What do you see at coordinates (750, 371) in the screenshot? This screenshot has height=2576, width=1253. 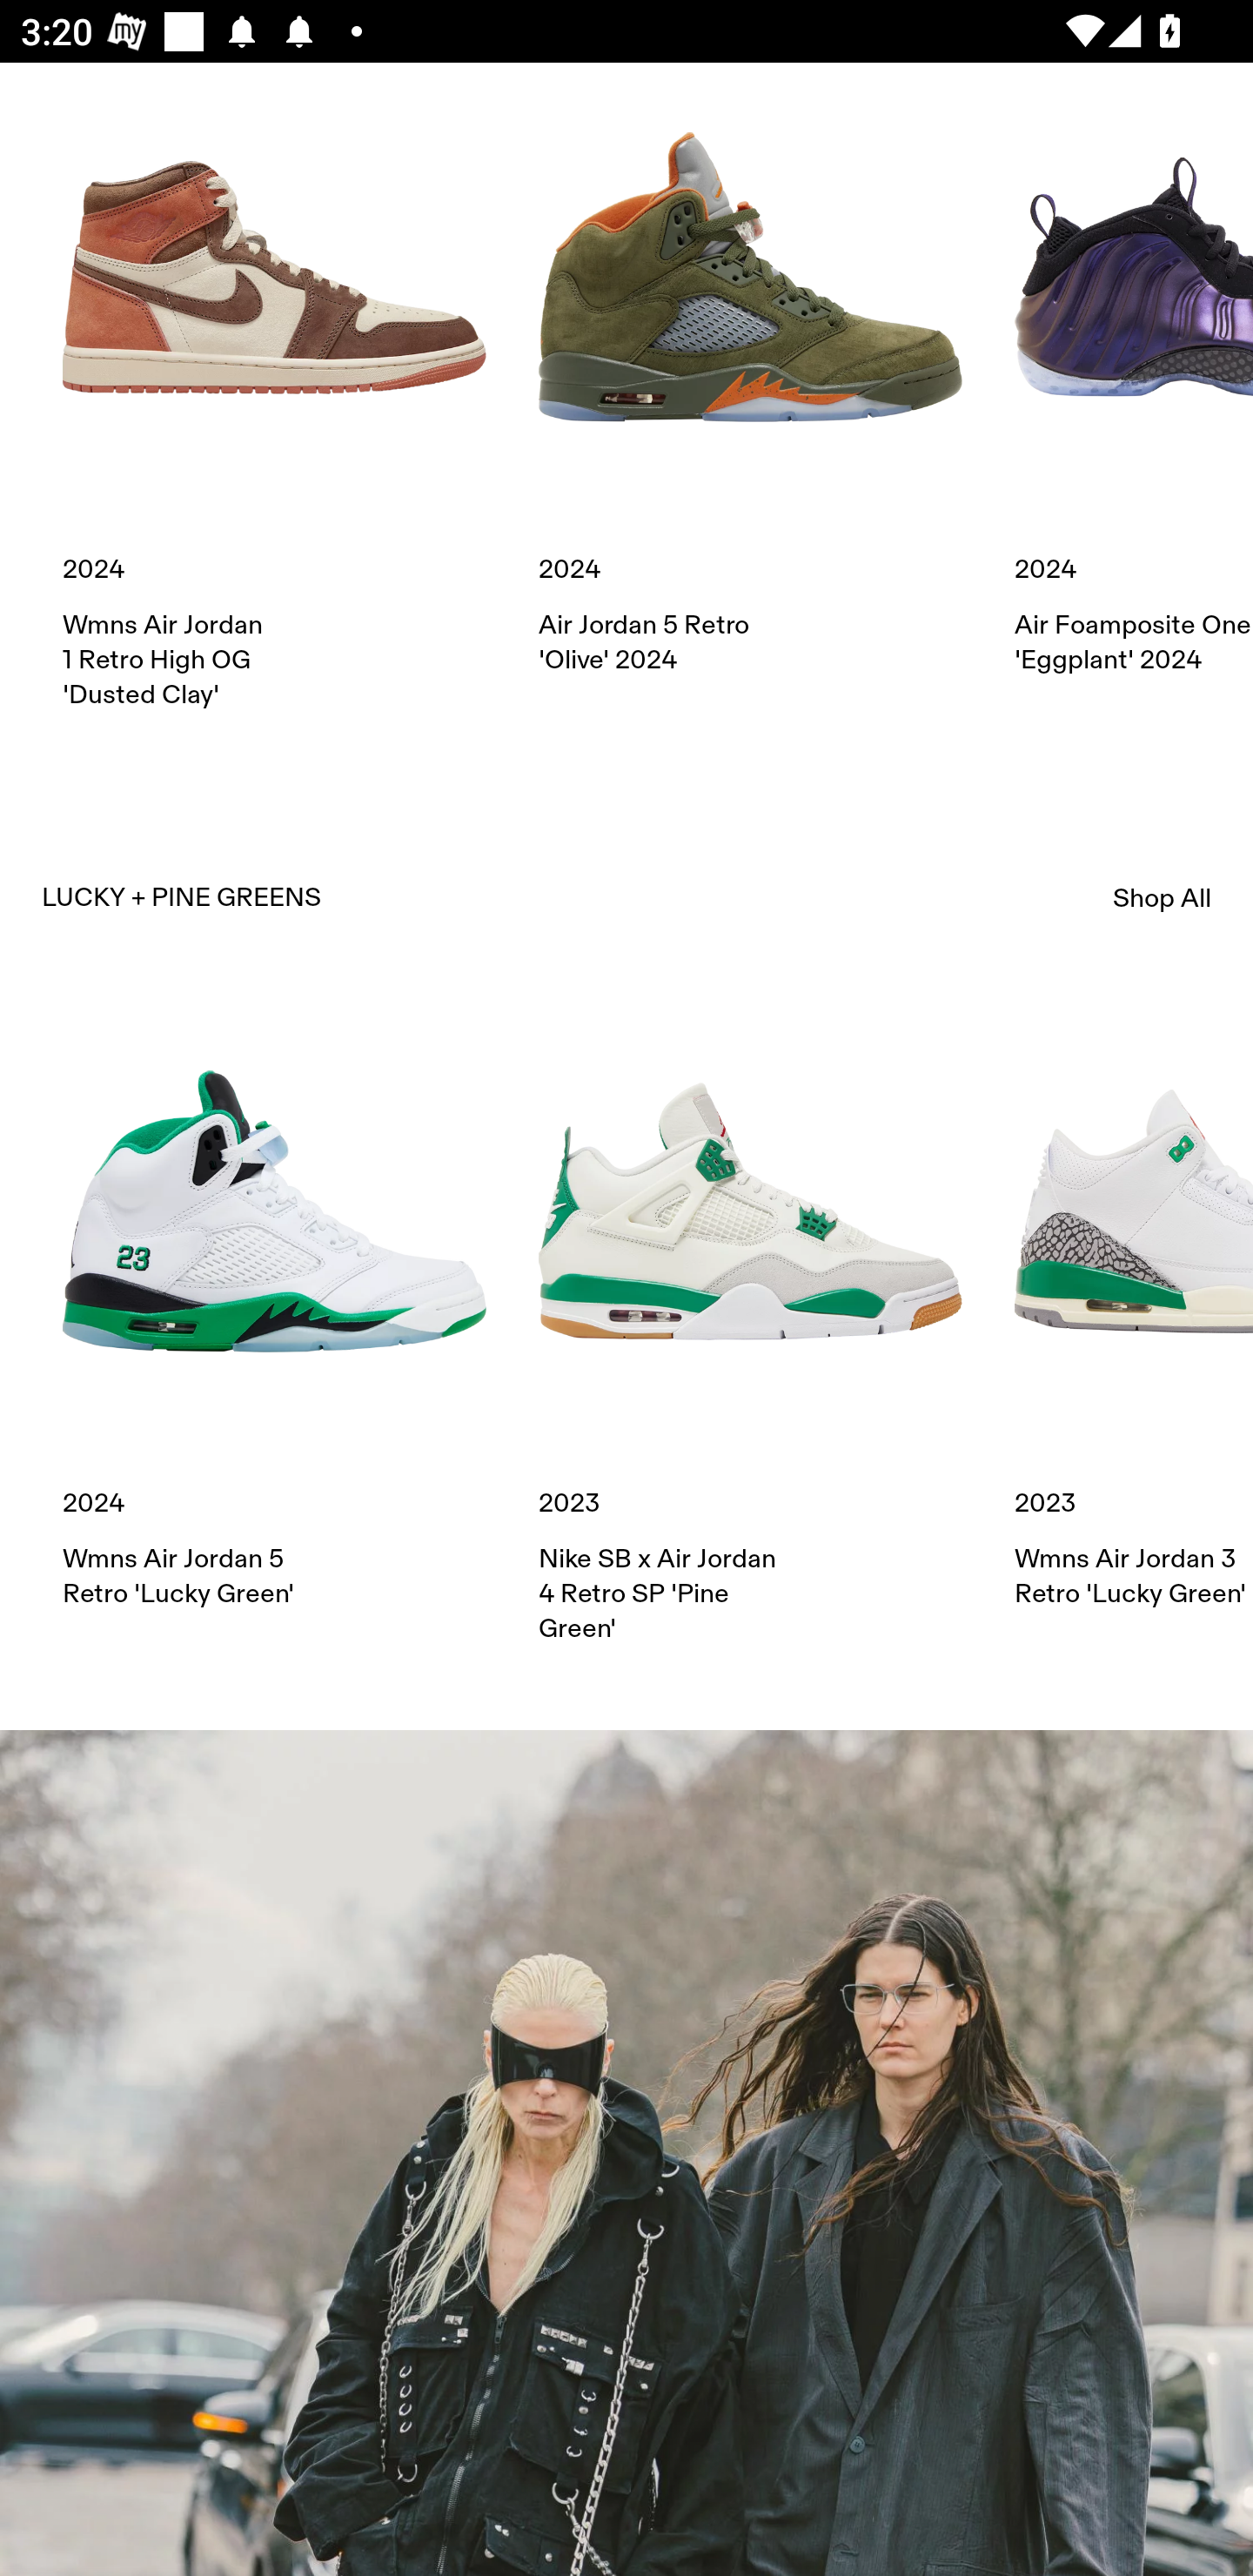 I see `2024 Air Jordan 5 Retro 'Olive' 2024` at bounding box center [750, 371].